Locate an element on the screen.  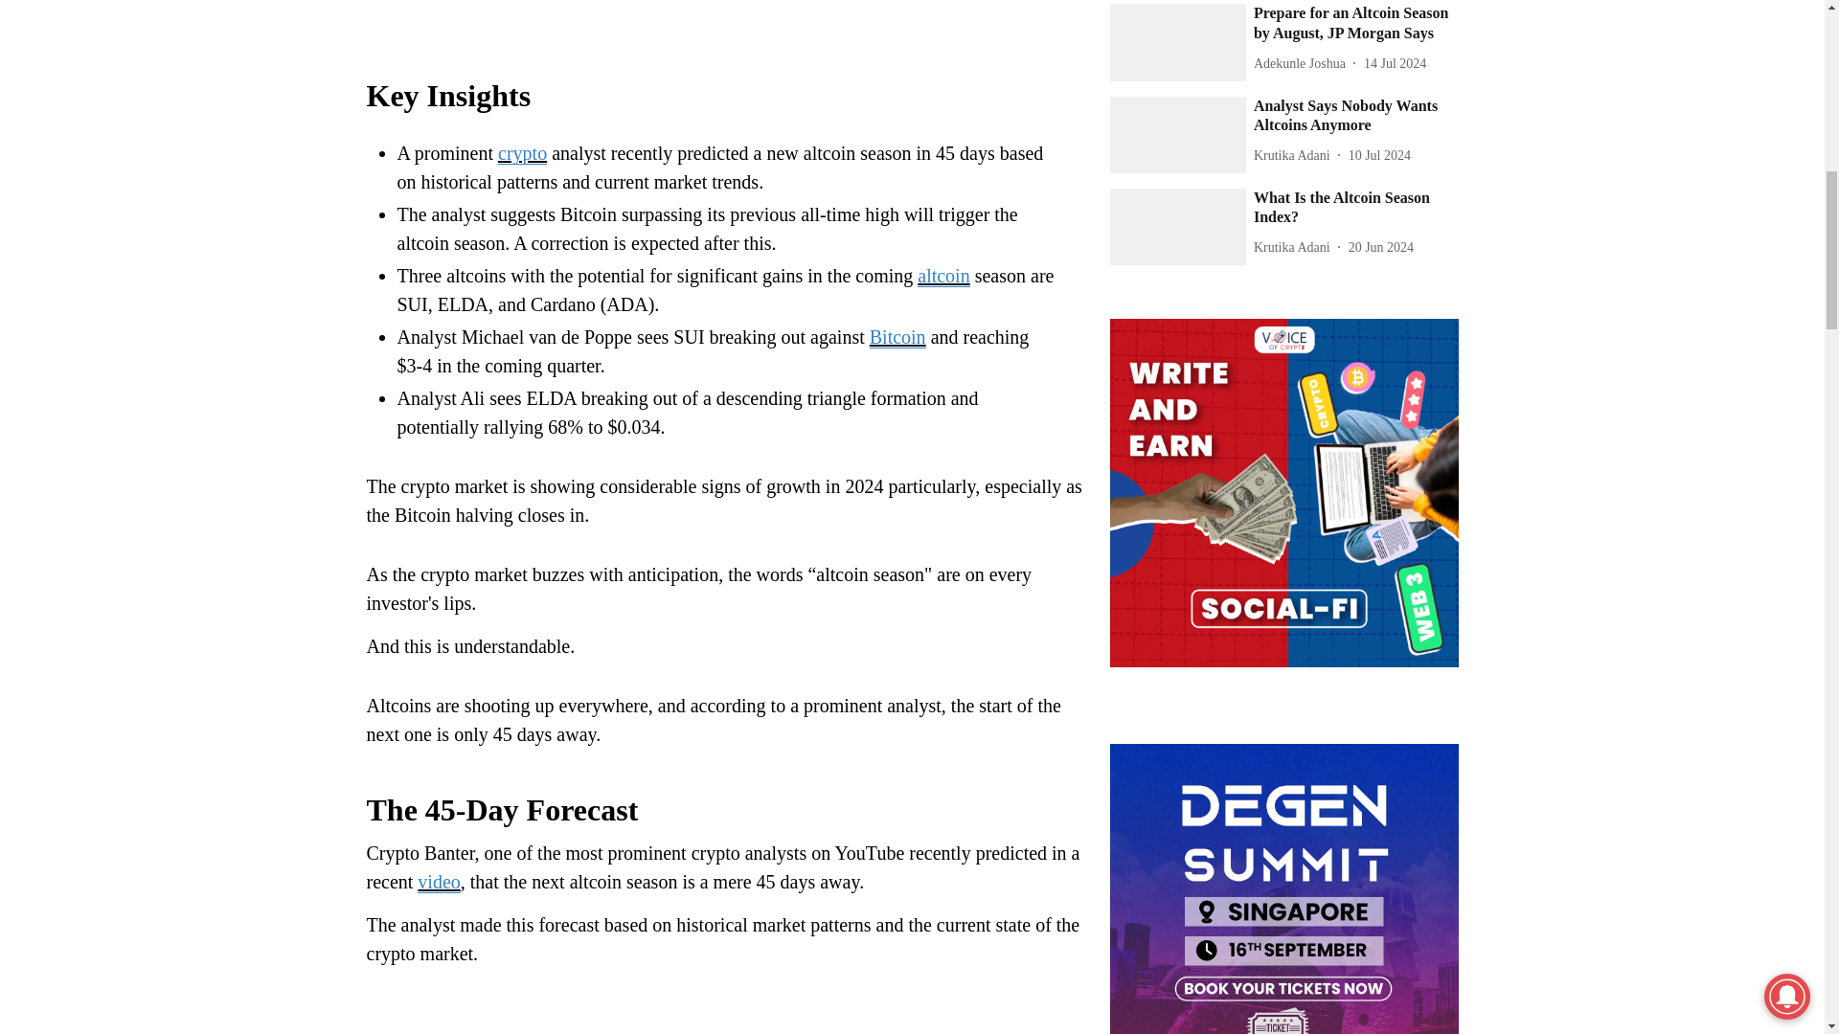
altcoin is located at coordinates (942, 276).